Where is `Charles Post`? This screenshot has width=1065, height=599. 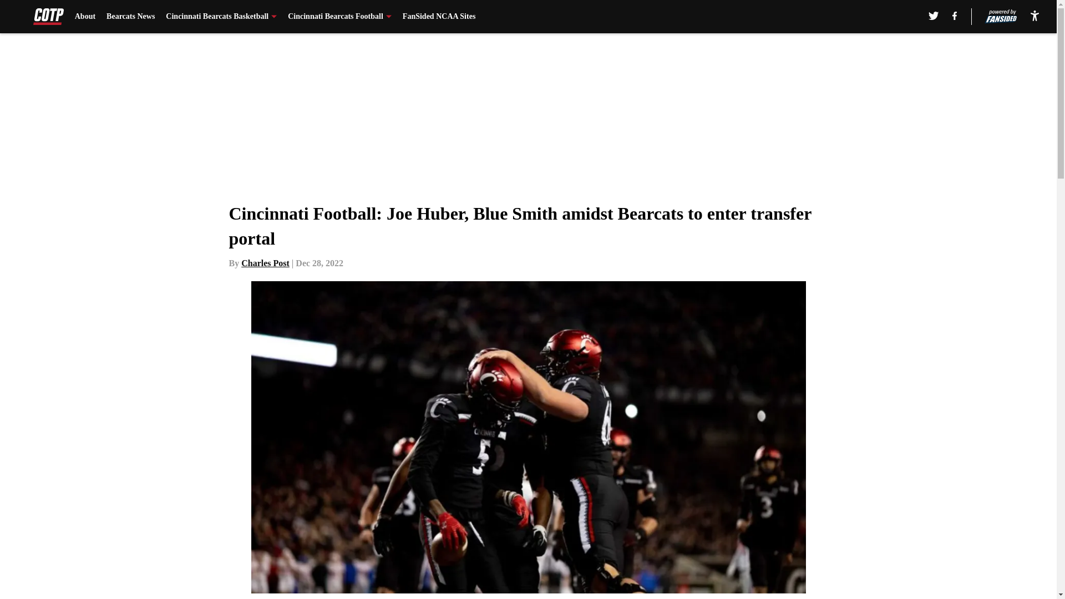 Charles Post is located at coordinates (265, 263).